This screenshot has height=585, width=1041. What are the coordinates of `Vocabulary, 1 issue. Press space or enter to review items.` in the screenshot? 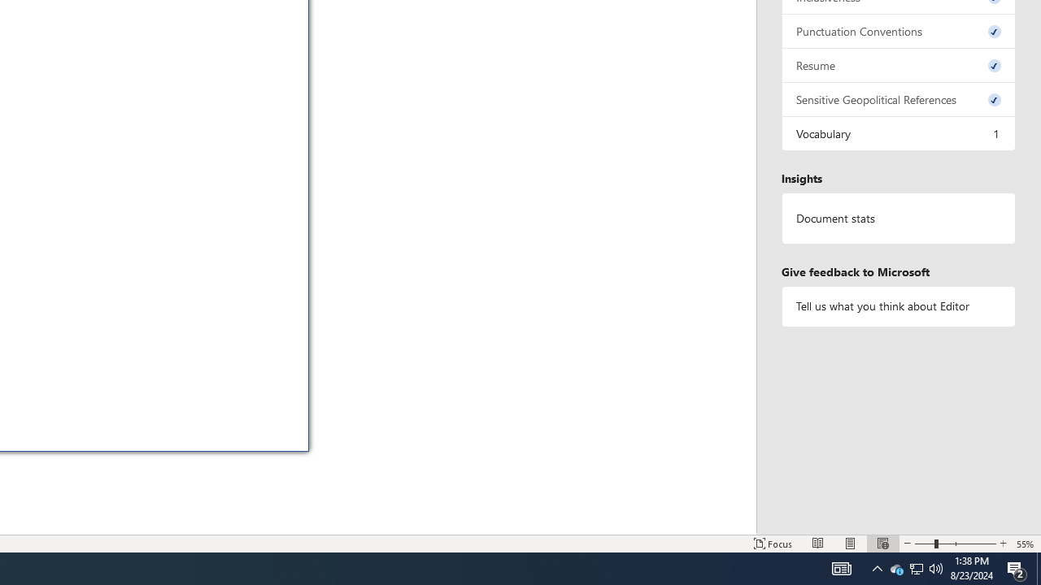 It's located at (899, 133).